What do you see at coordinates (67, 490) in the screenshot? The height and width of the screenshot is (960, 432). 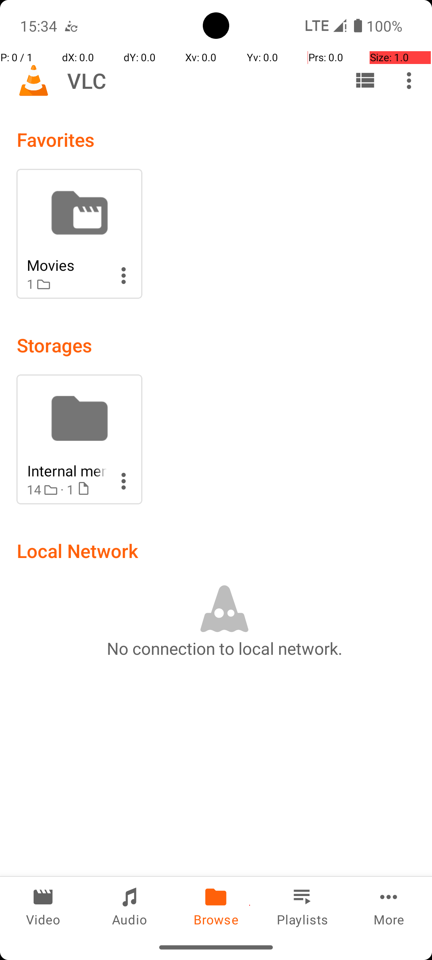 I see `14 §*§ · 1 *§*` at bounding box center [67, 490].